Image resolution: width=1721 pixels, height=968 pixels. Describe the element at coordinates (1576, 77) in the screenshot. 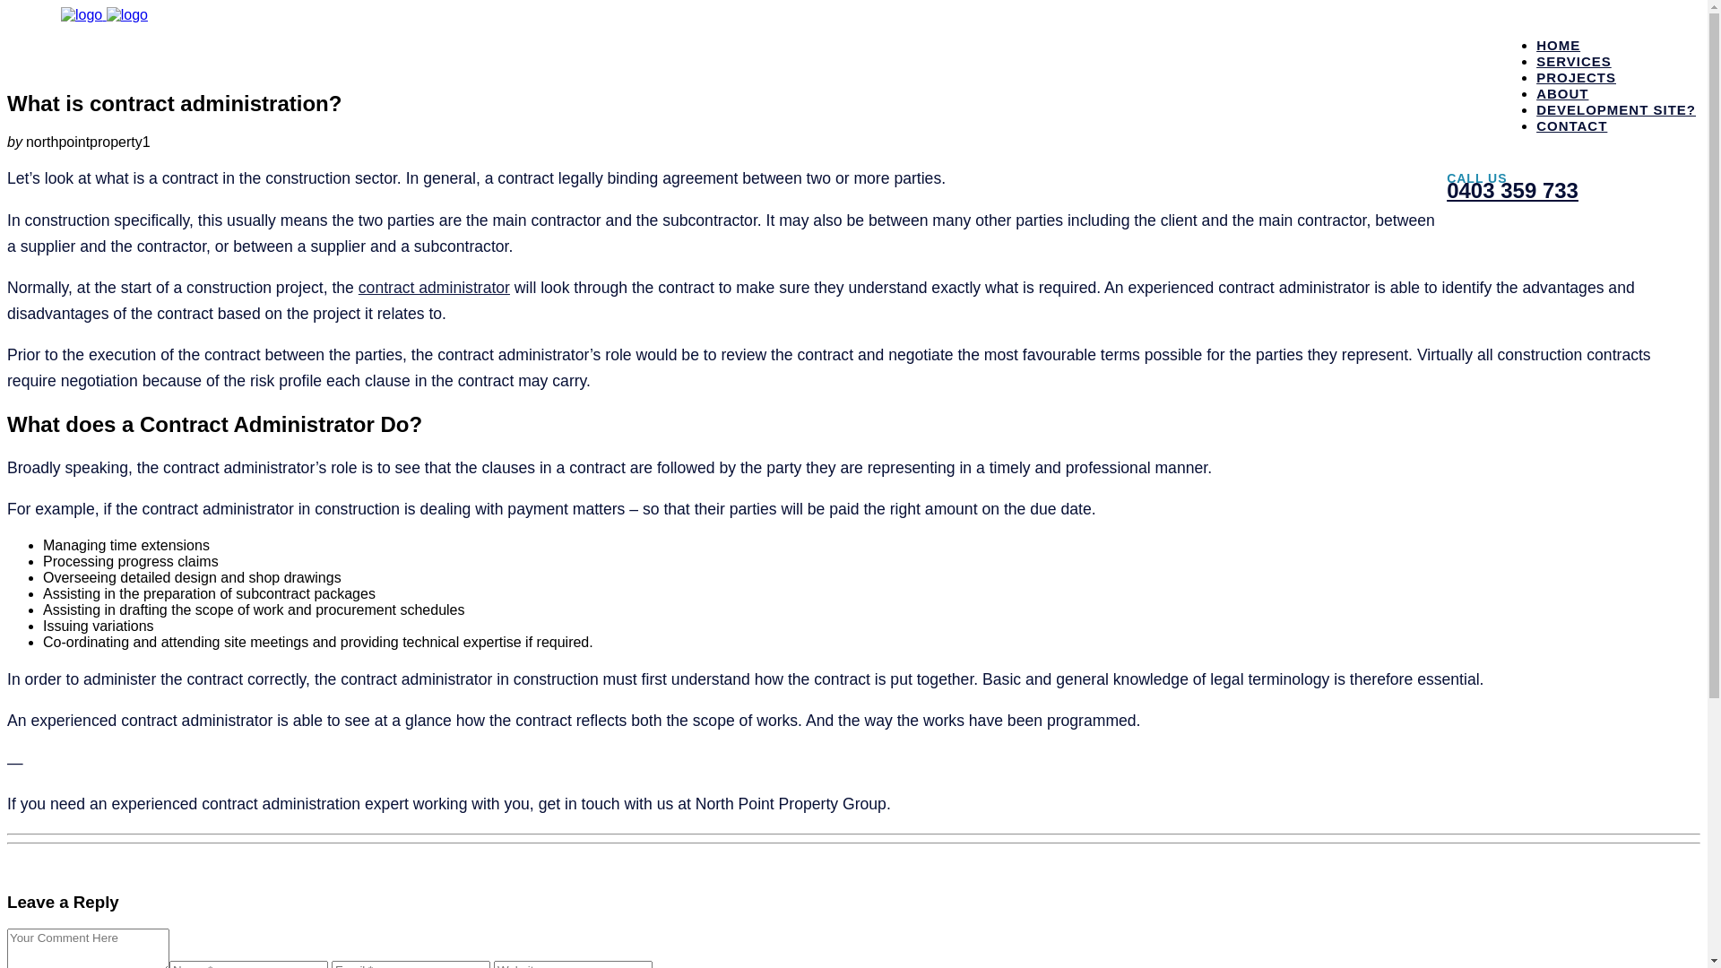

I see `PROJECTS` at that location.